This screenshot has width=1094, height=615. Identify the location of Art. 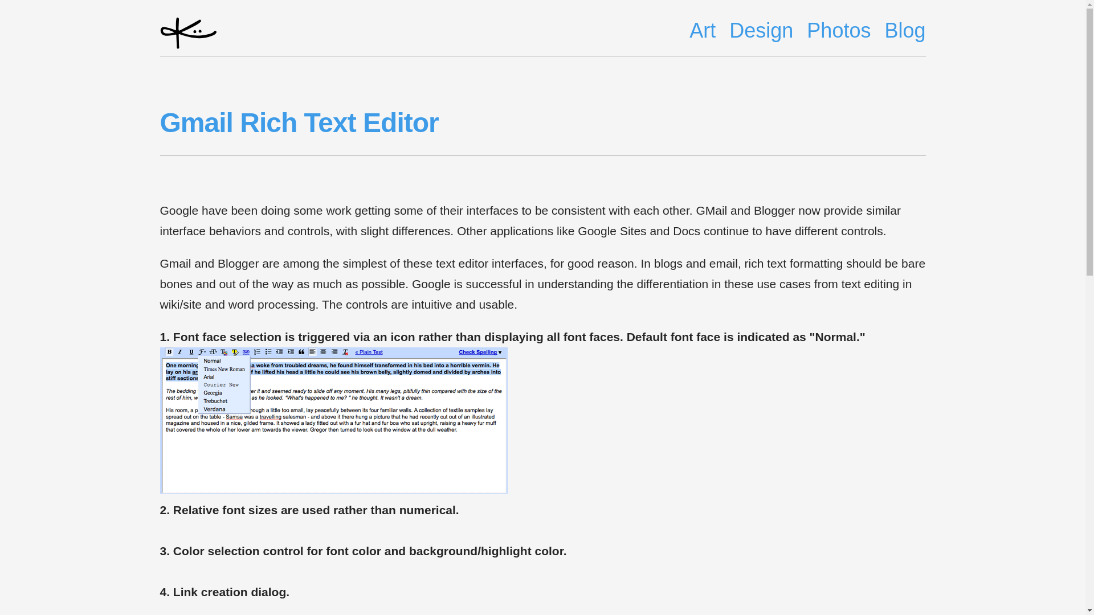
(702, 31).